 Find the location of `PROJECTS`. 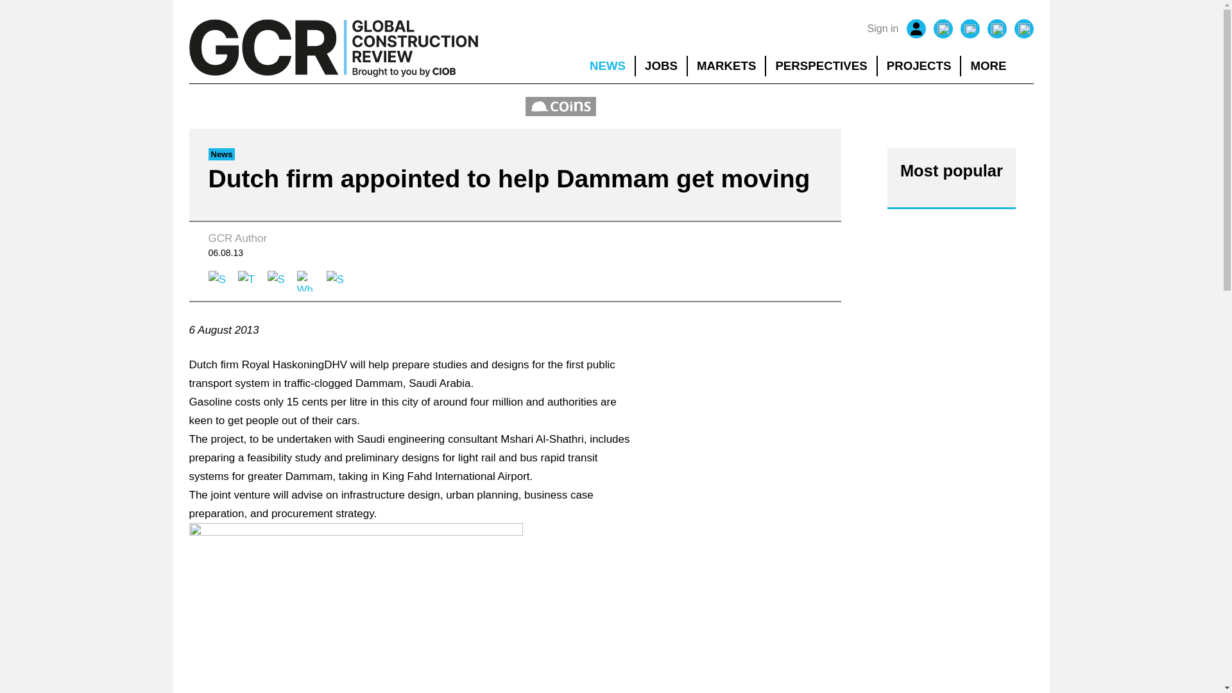

PROJECTS is located at coordinates (919, 65).